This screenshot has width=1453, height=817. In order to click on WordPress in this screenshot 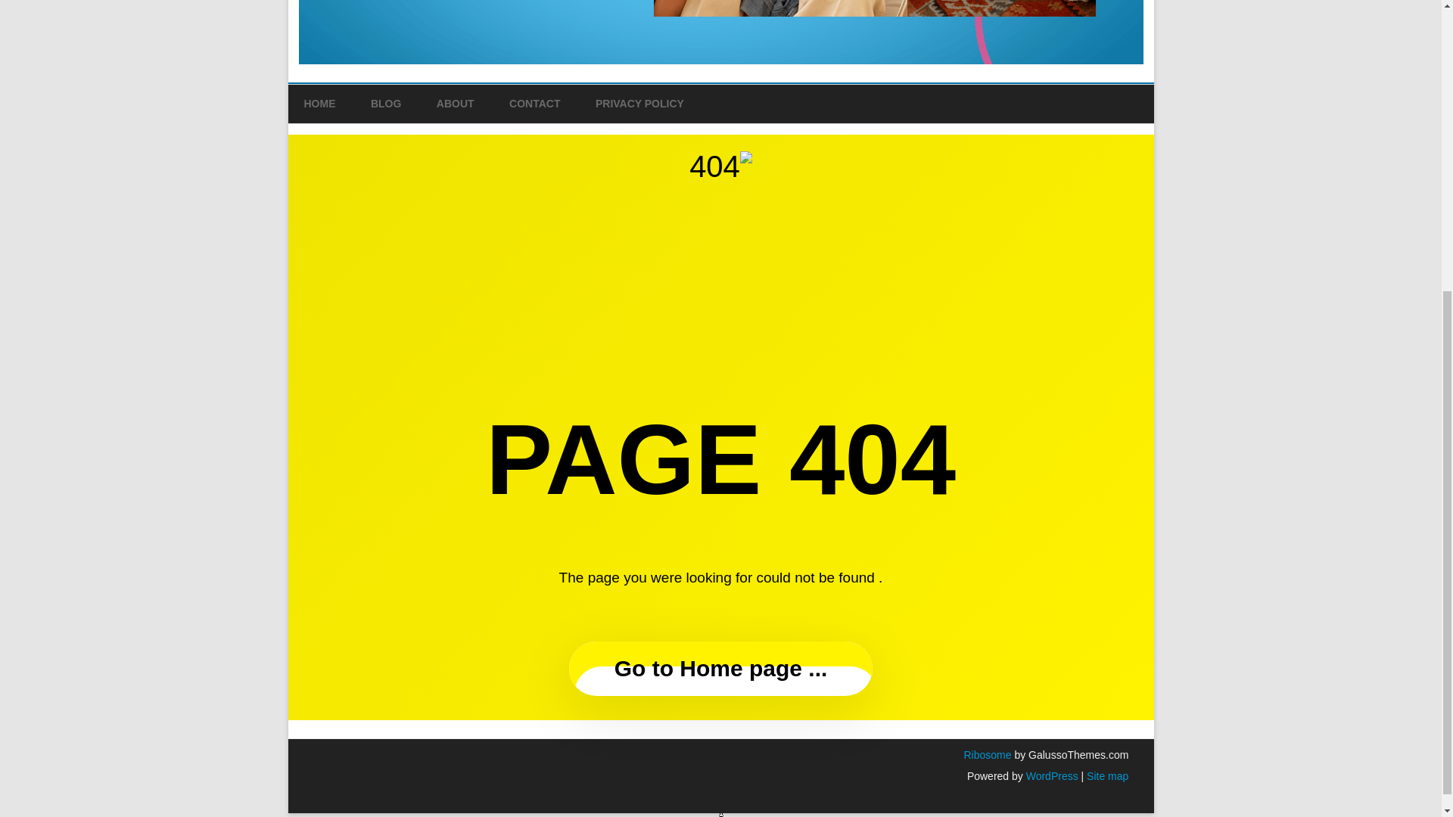, I will do `click(1050, 776)`.